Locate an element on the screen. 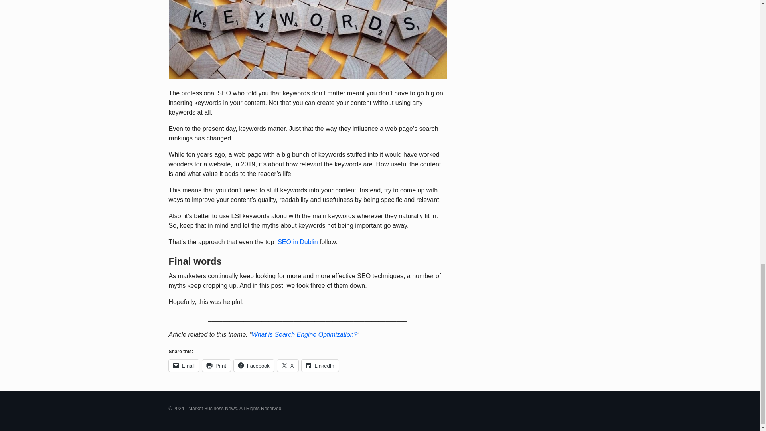  Click to print is located at coordinates (216, 365).